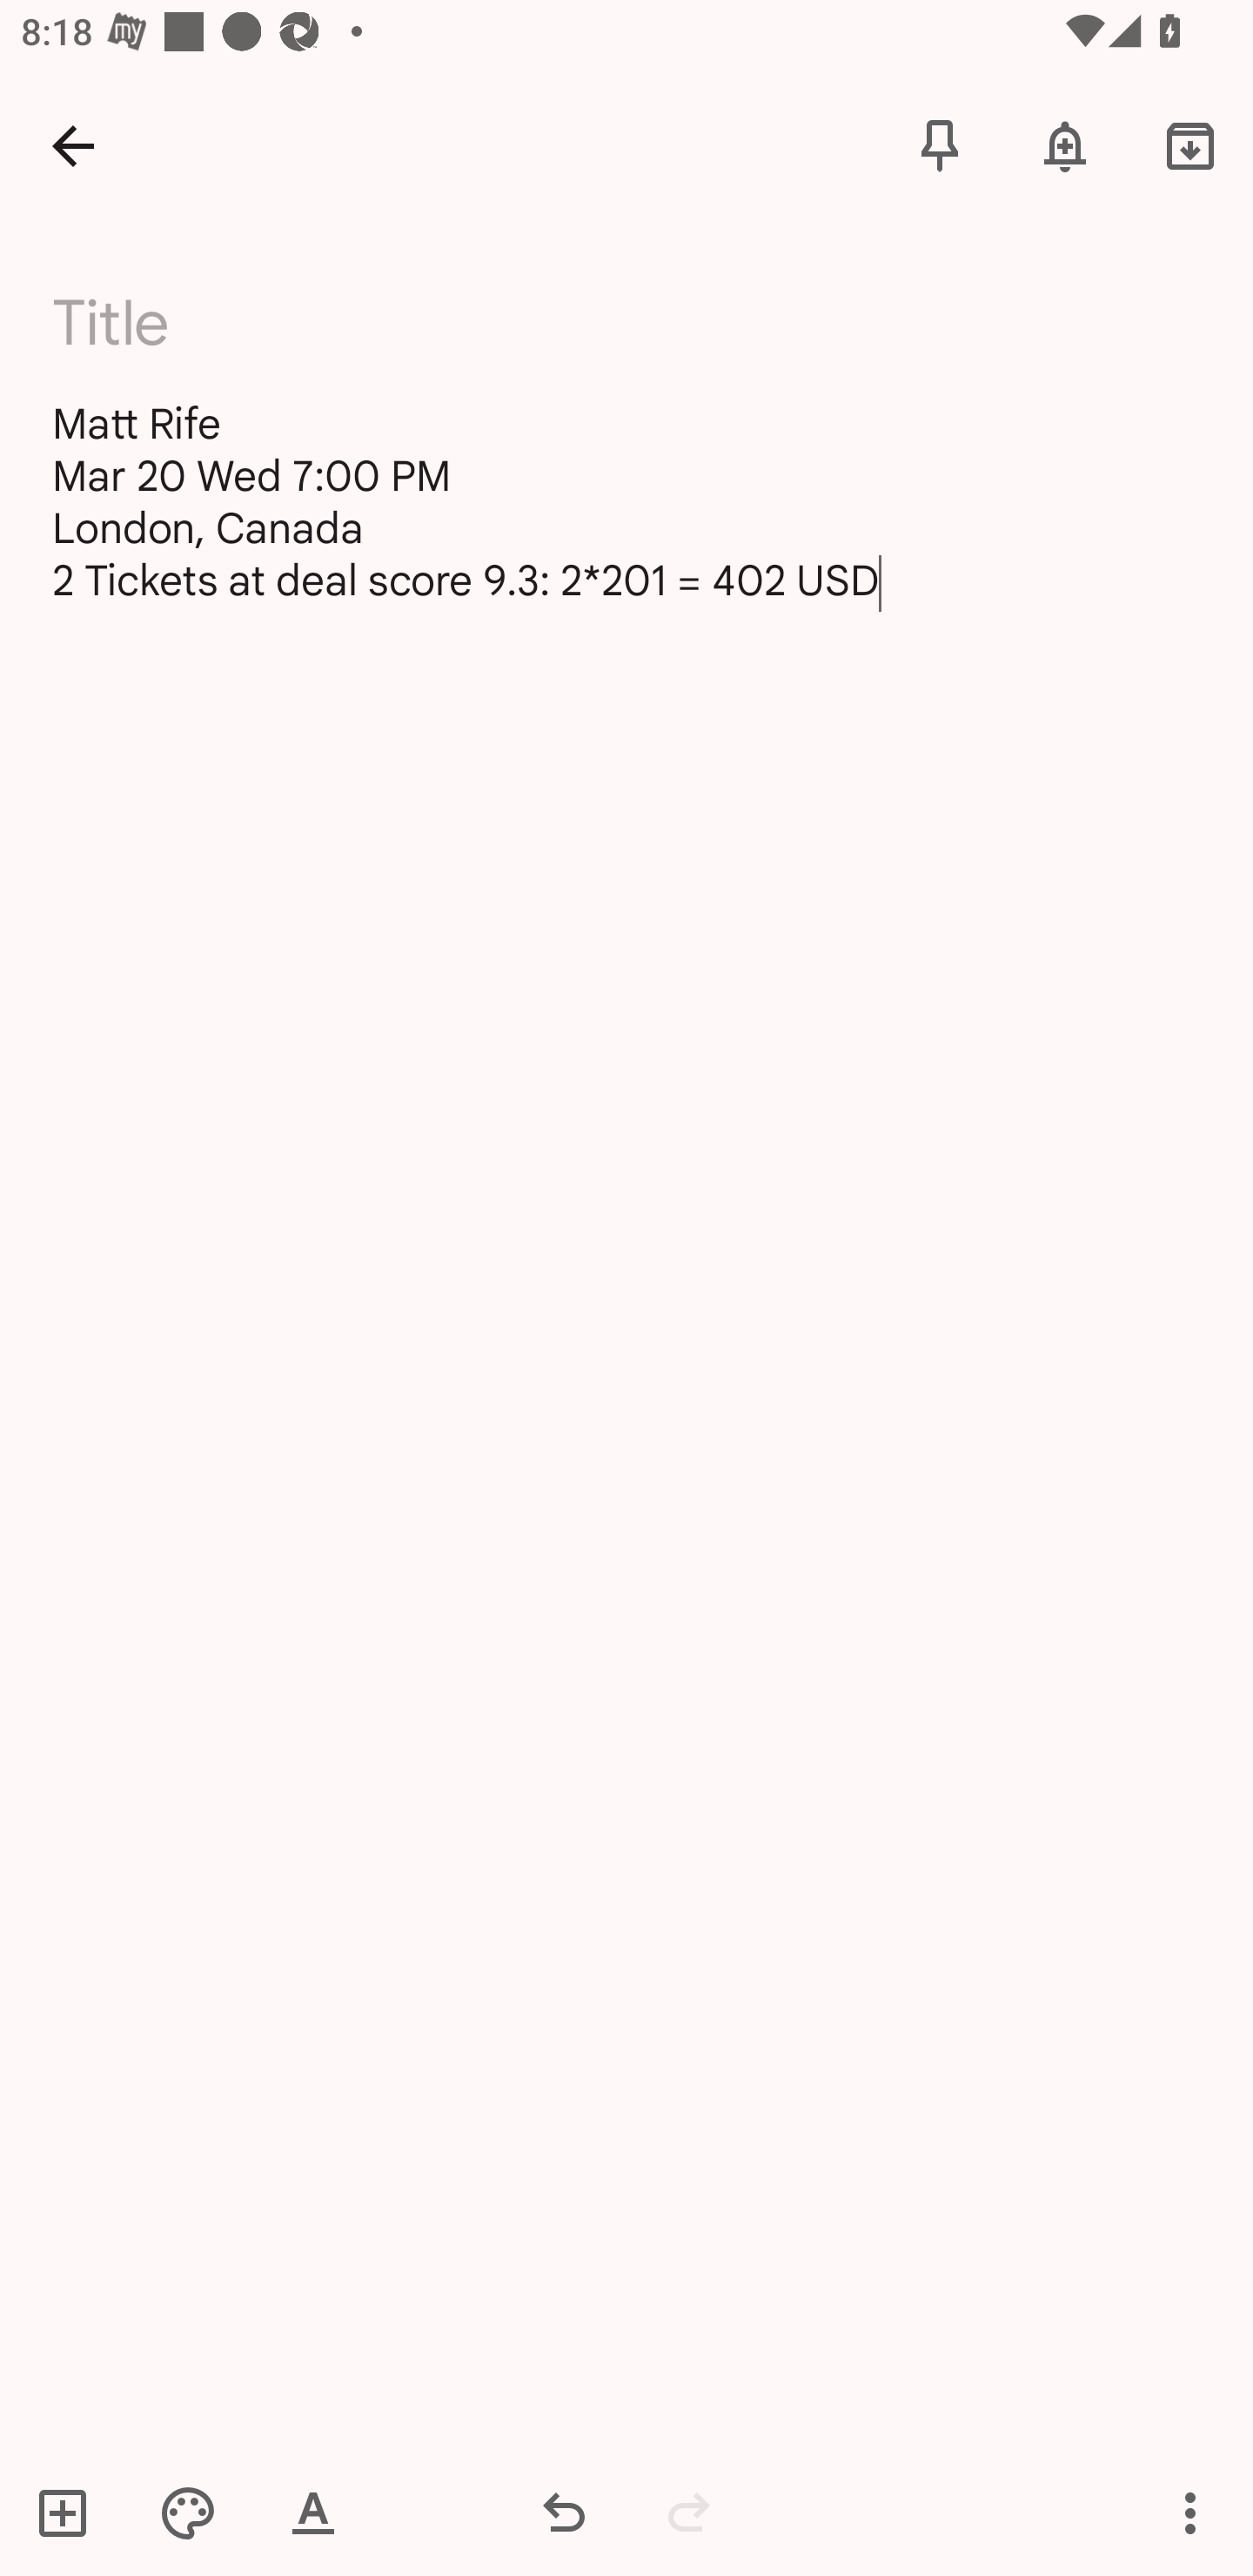  Describe the element at coordinates (73, 144) in the screenshot. I see `Navigate up` at that location.